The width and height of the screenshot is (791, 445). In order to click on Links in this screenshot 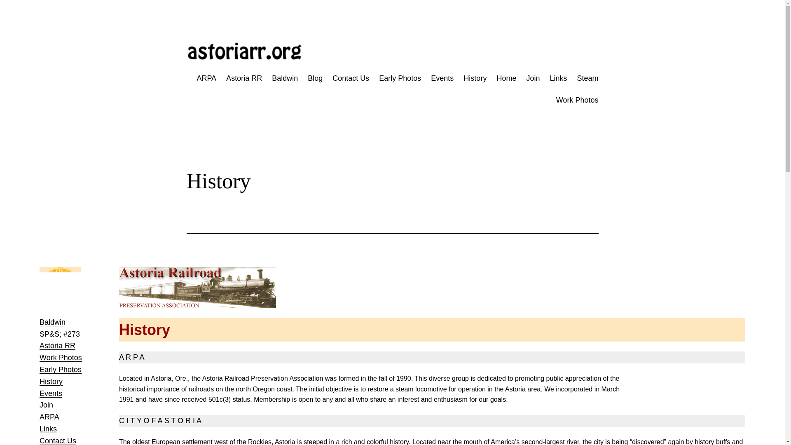, I will do `click(48, 429)`.